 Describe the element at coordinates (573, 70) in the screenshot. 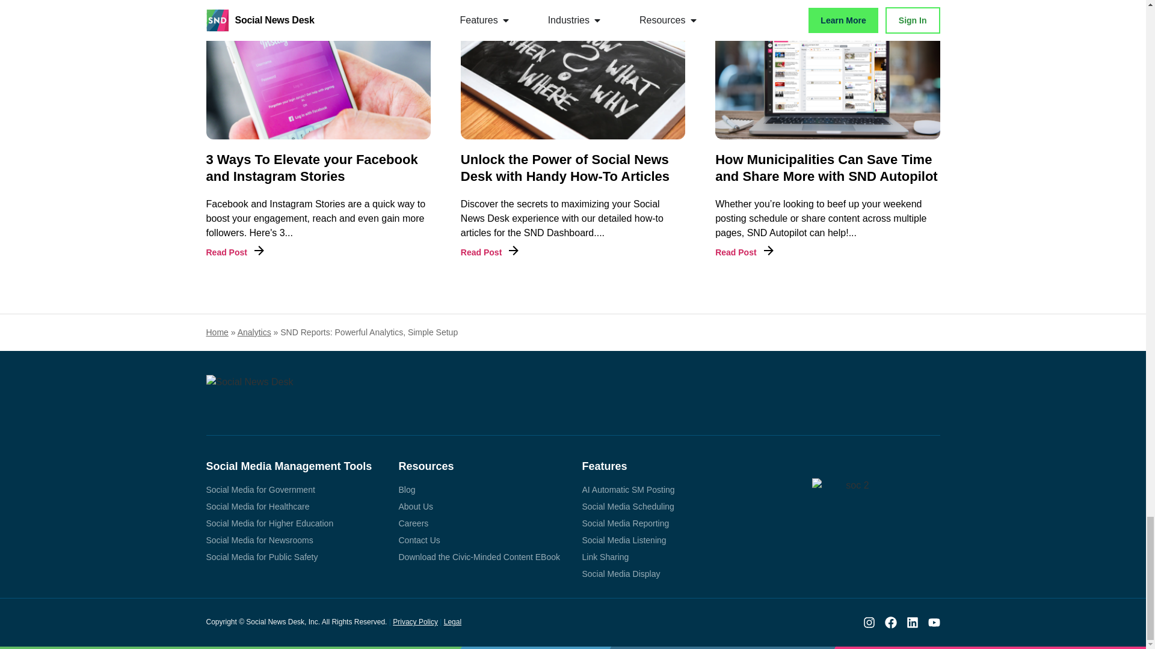

I see `Screenshot 2024-06-28 at 1.32.26 PM` at that location.